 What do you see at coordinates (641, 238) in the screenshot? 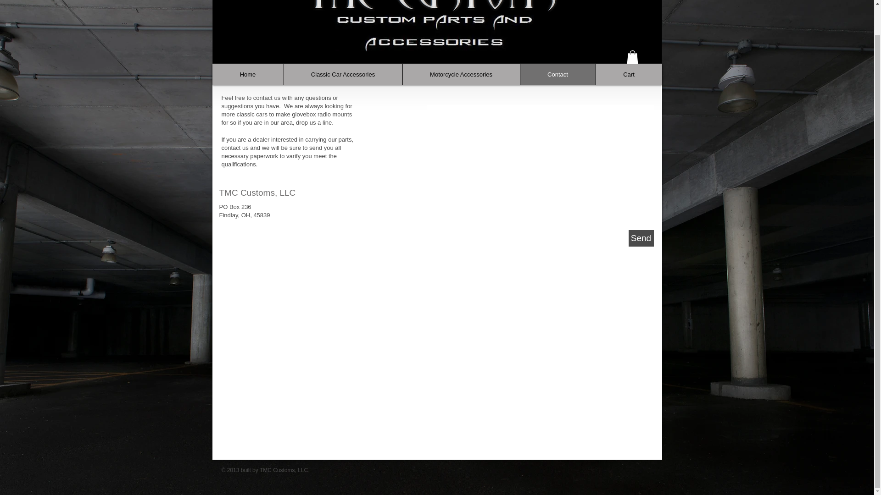
I see `Send` at bounding box center [641, 238].